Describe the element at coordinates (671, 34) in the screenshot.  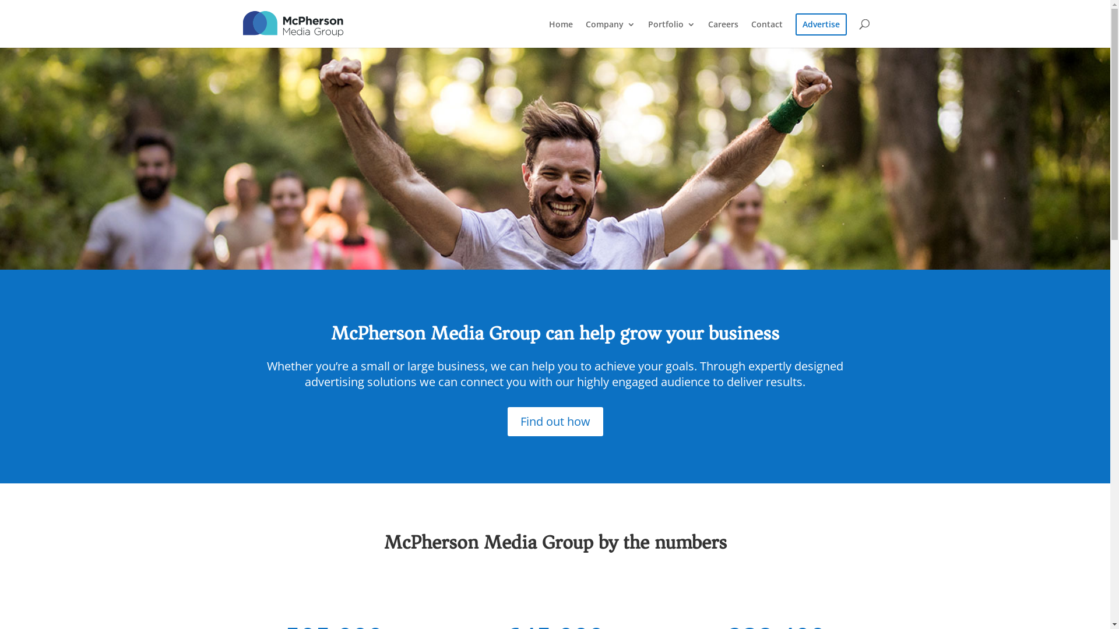
I see `Portfolio` at that location.